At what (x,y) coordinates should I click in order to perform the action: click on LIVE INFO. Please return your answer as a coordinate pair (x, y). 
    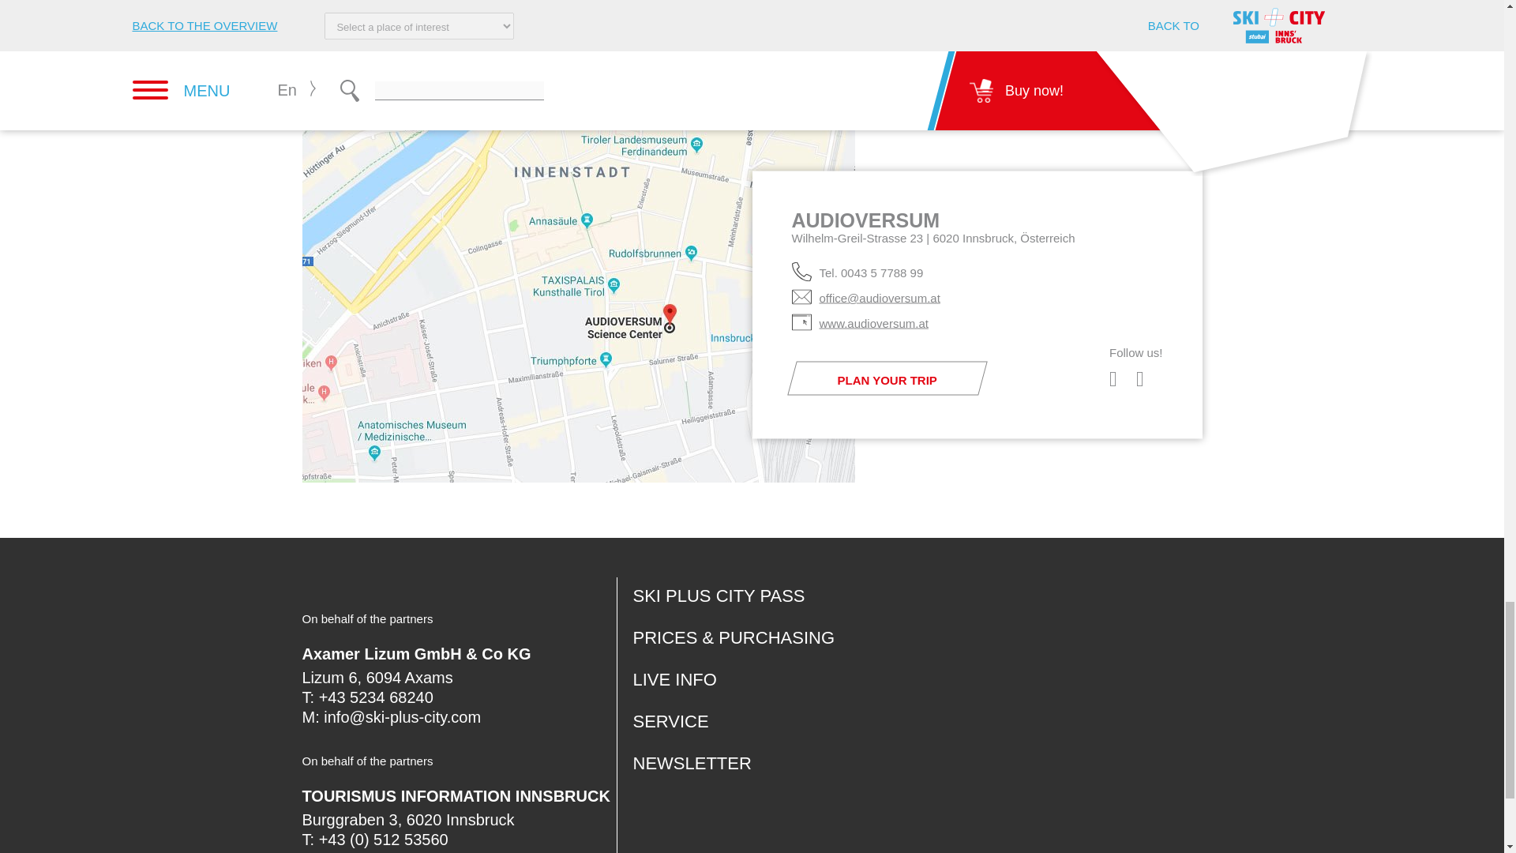
    Looking at the image, I should click on (675, 679).